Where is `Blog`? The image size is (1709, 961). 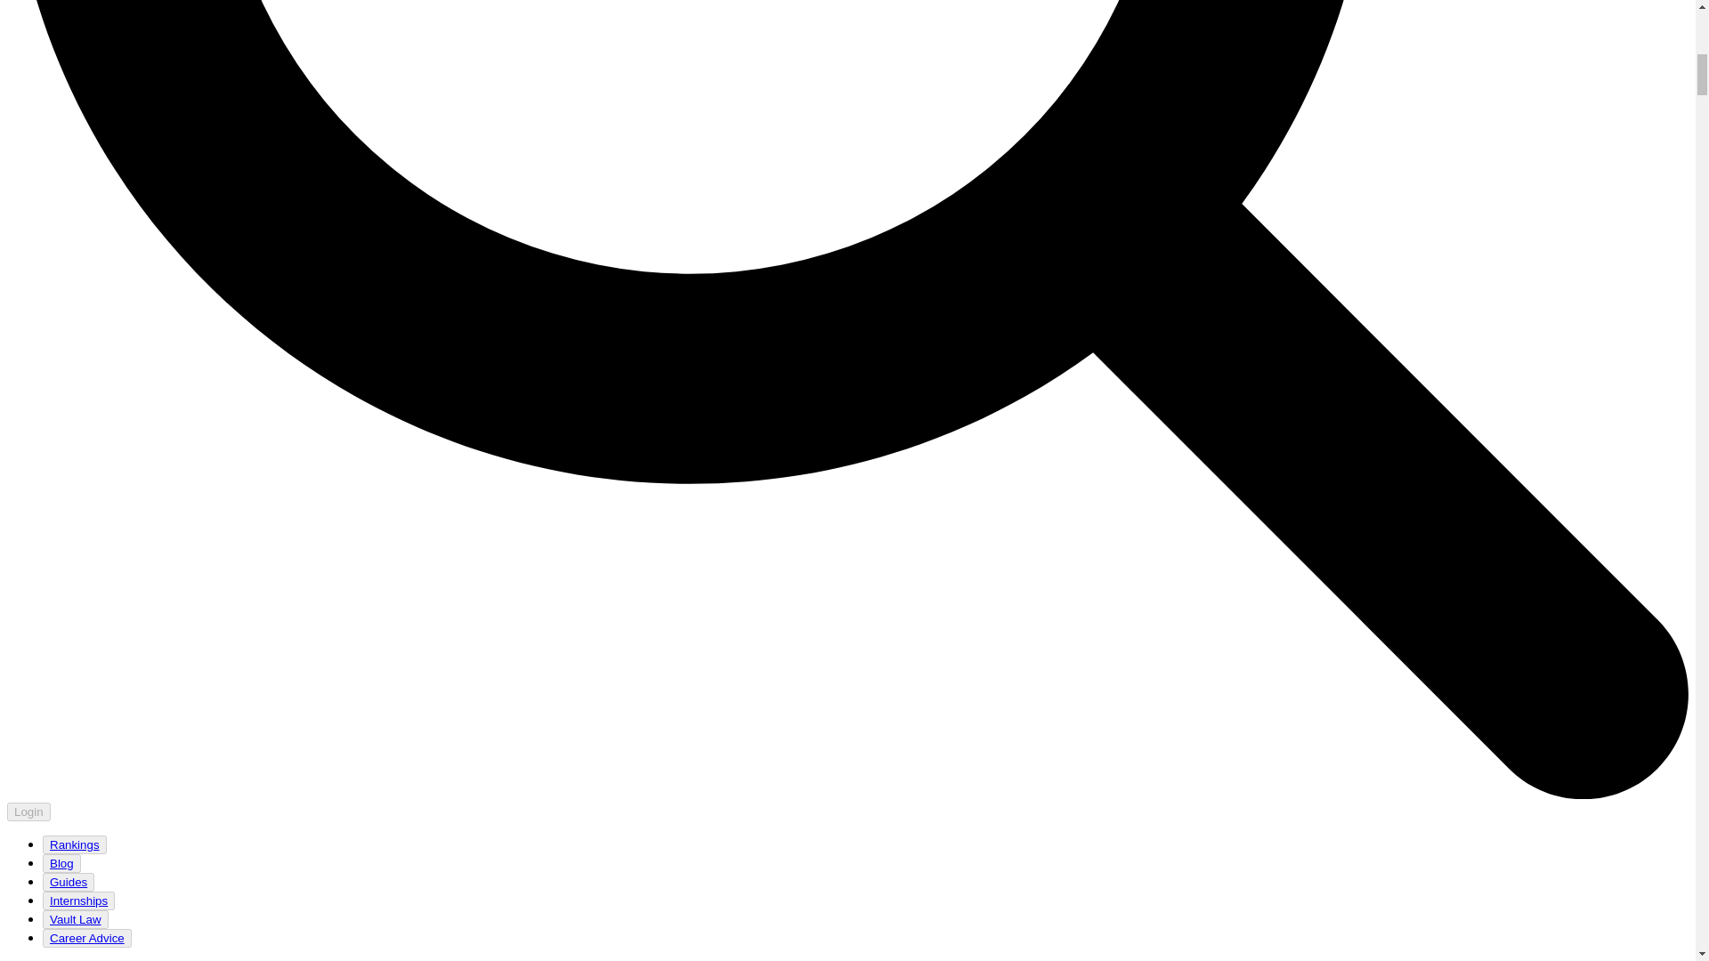
Blog is located at coordinates (61, 863).